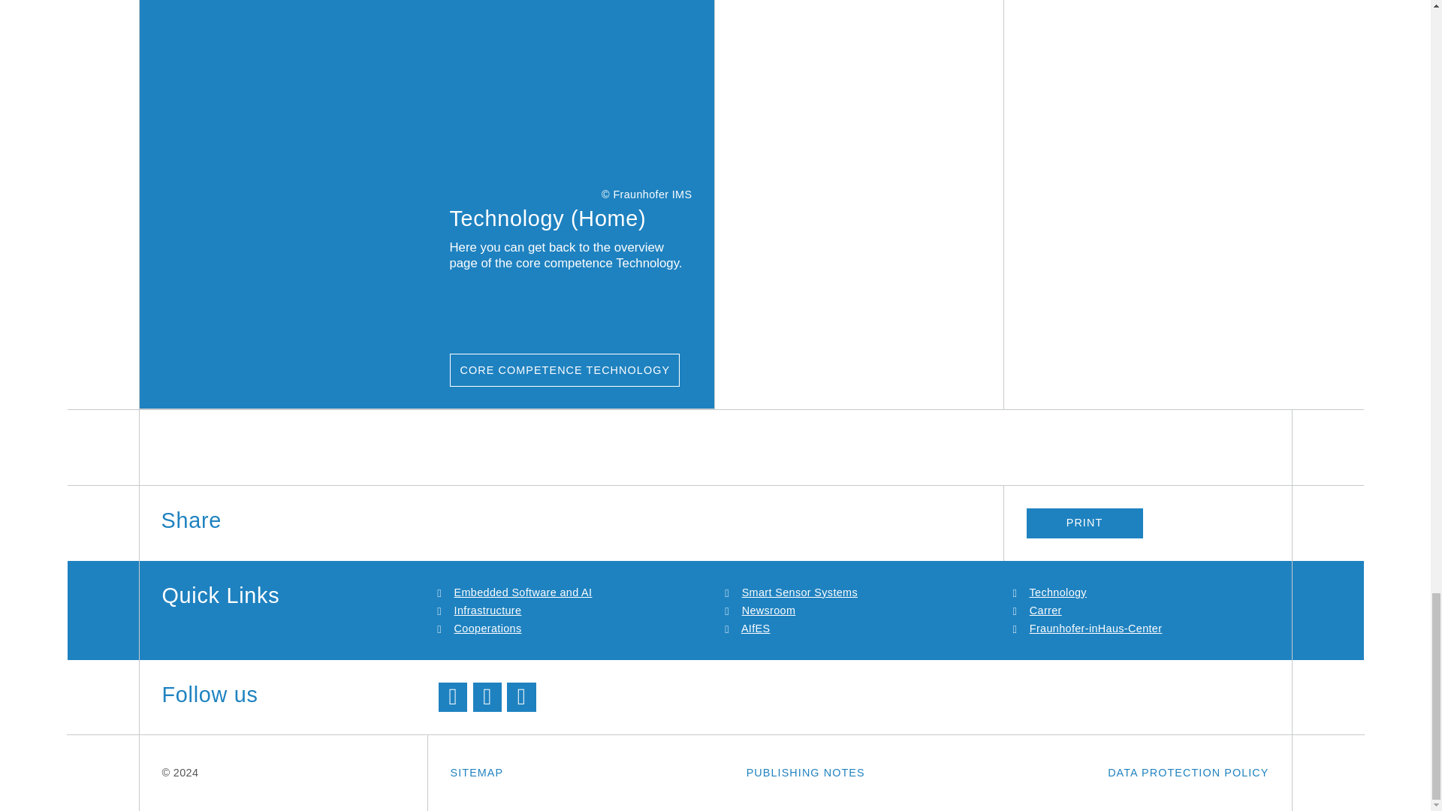  I want to click on Visit us on Instagram, so click(521, 698).